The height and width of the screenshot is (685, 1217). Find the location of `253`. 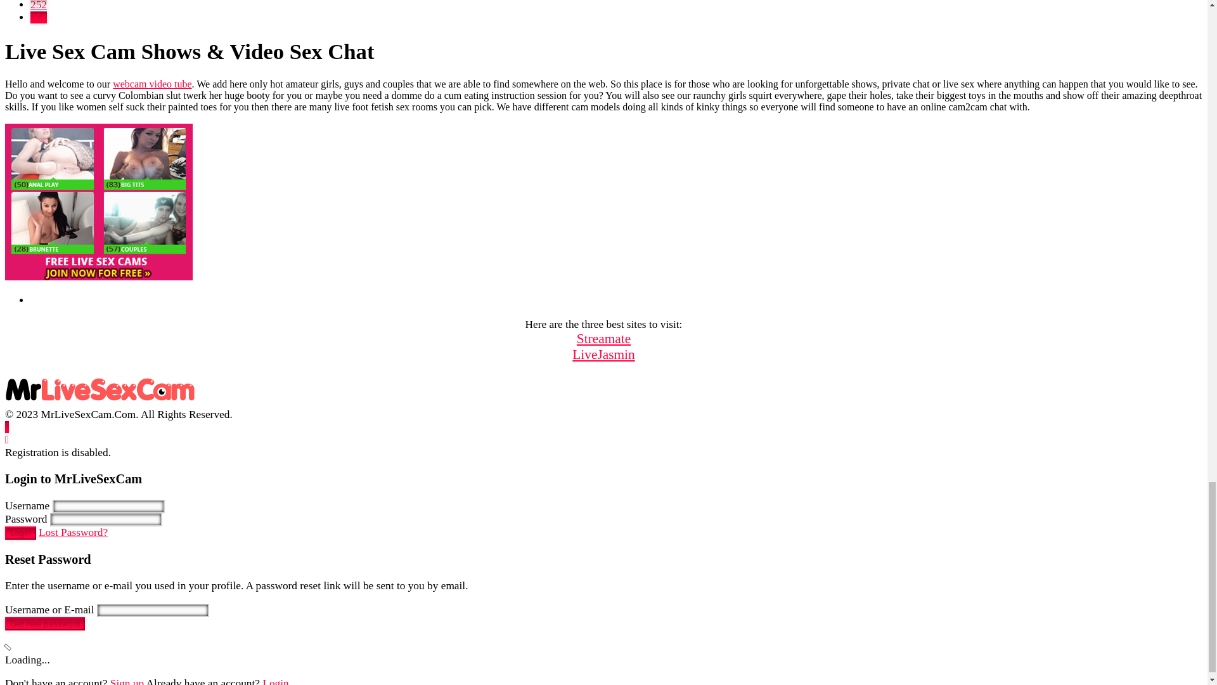

253 is located at coordinates (39, 17).